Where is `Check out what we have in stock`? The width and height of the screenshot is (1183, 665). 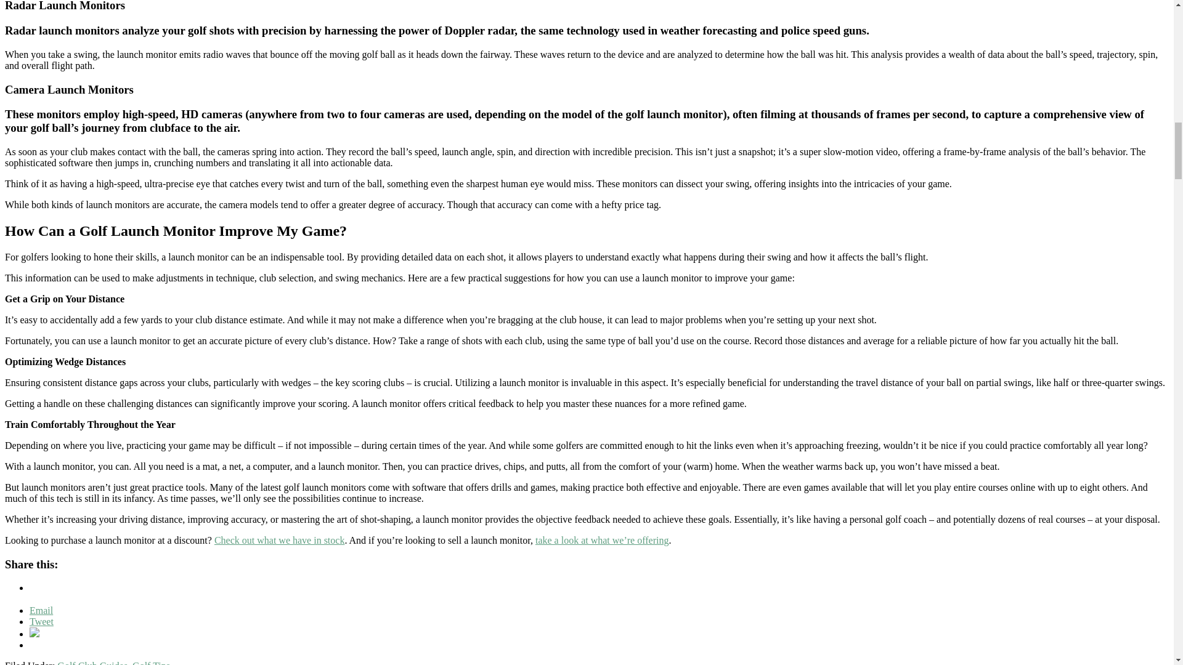
Check out what we have in stock is located at coordinates (280, 540).